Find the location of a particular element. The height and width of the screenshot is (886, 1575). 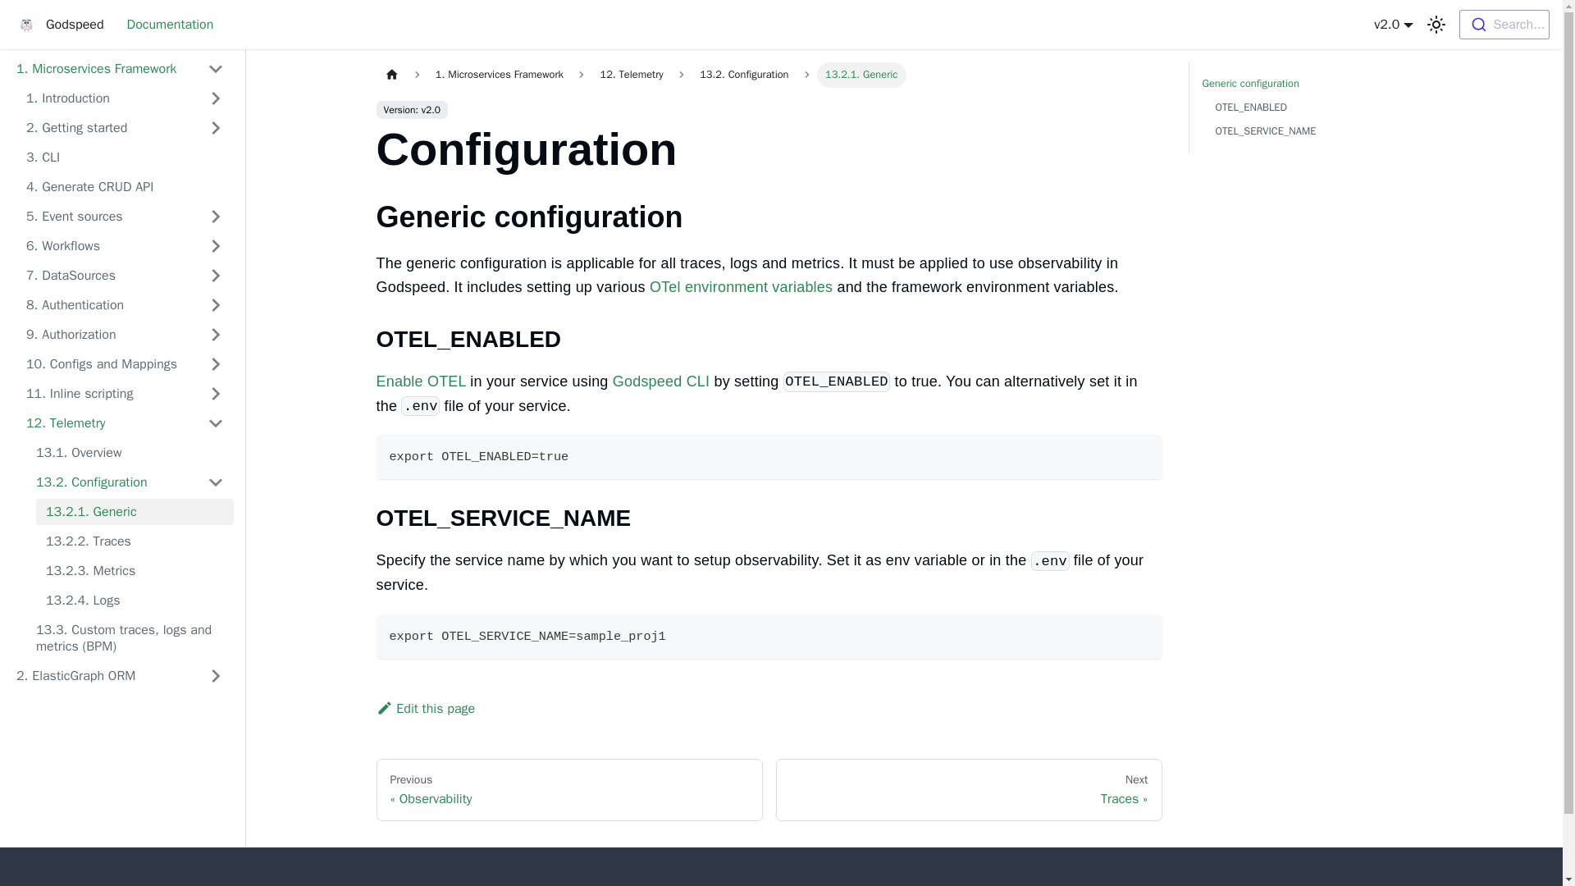

13.2.4. Logs is located at coordinates (135, 601).